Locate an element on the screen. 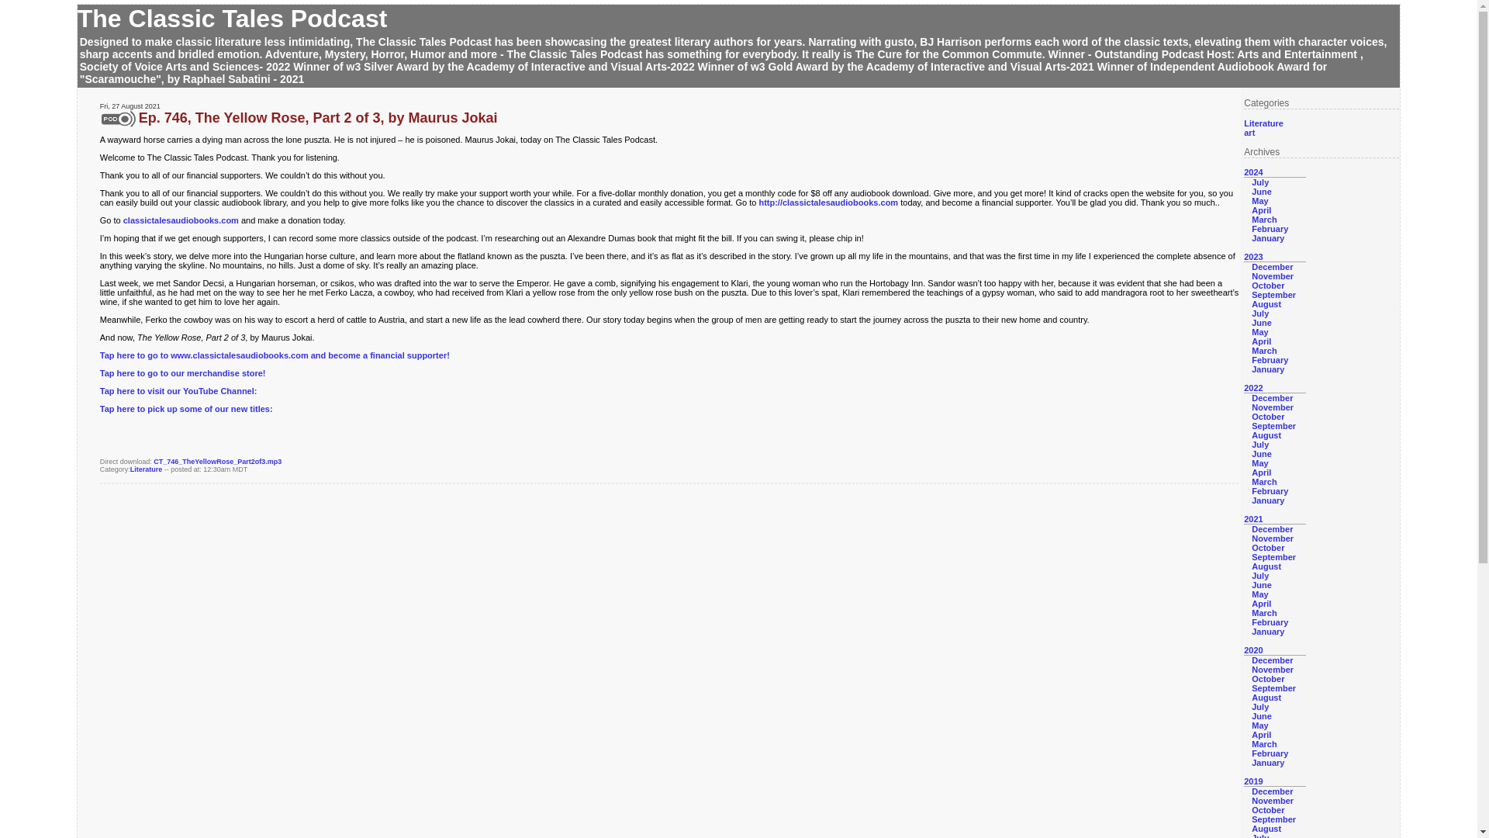 This screenshot has width=1489, height=838. April is located at coordinates (1261, 472).